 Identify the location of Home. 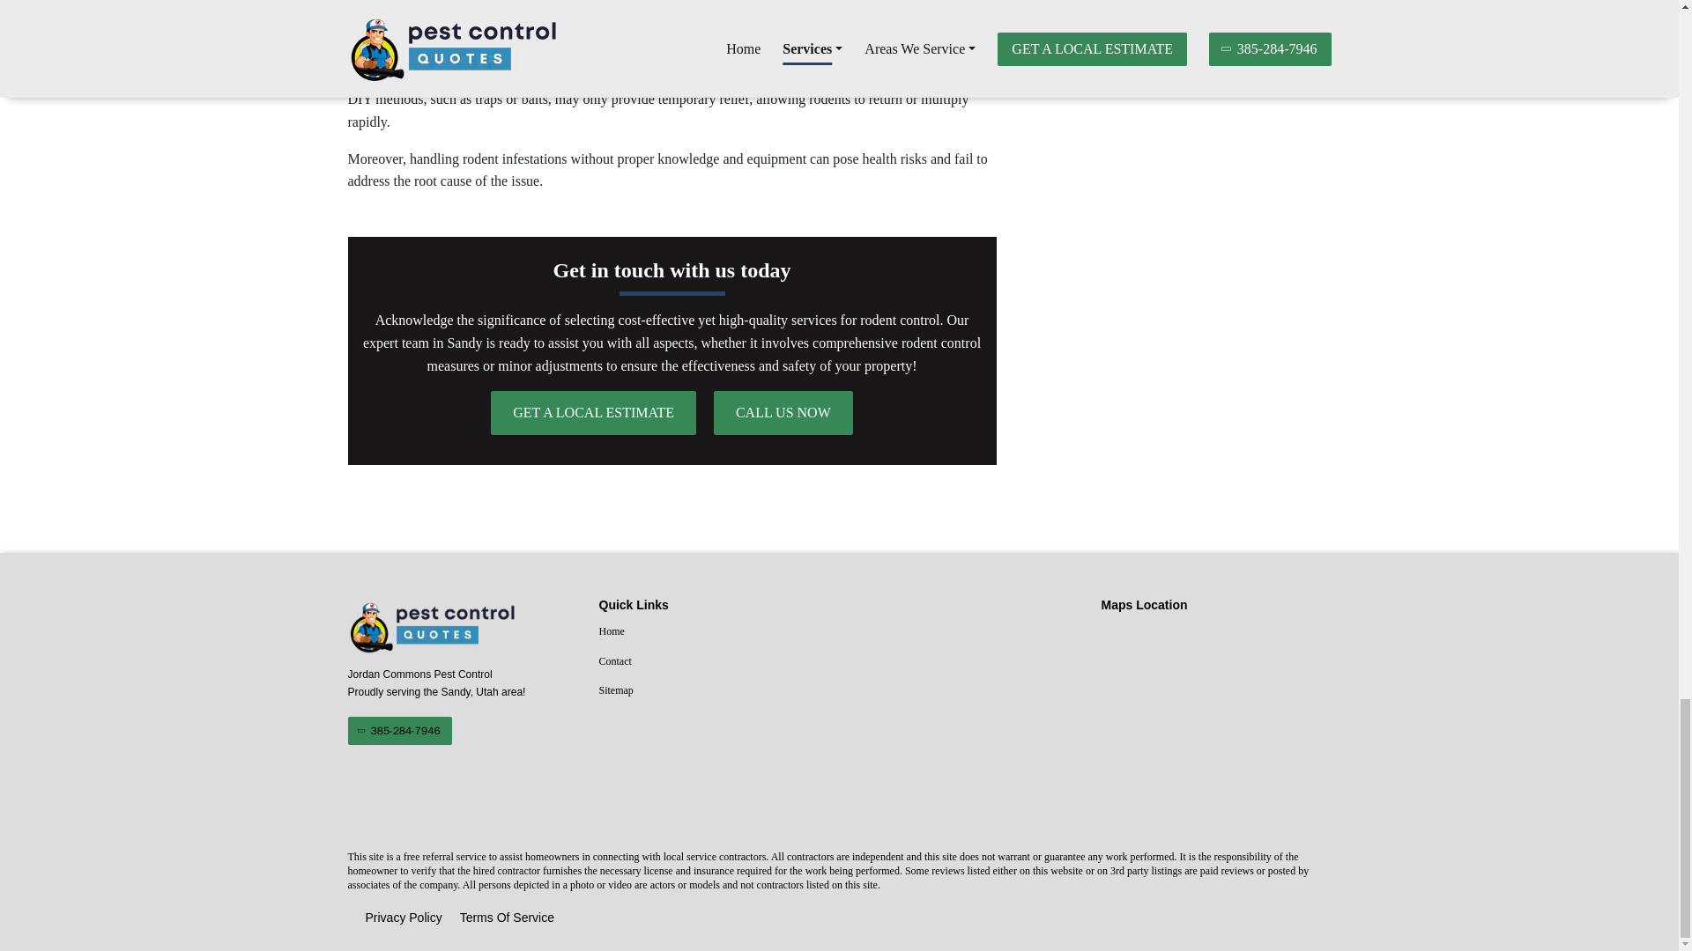
(714, 632).